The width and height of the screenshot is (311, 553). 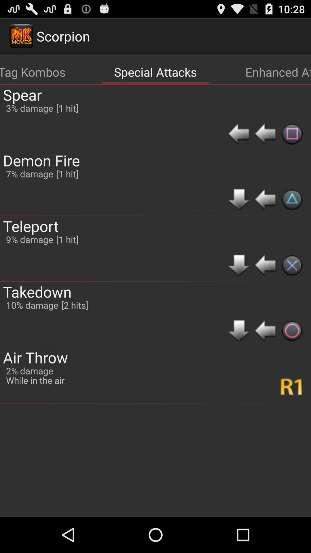 What do you see at coordinates (265, 134) in the screenshot?
I see `select item below the enhanced attacks icon` at bounding box center [265, 134].